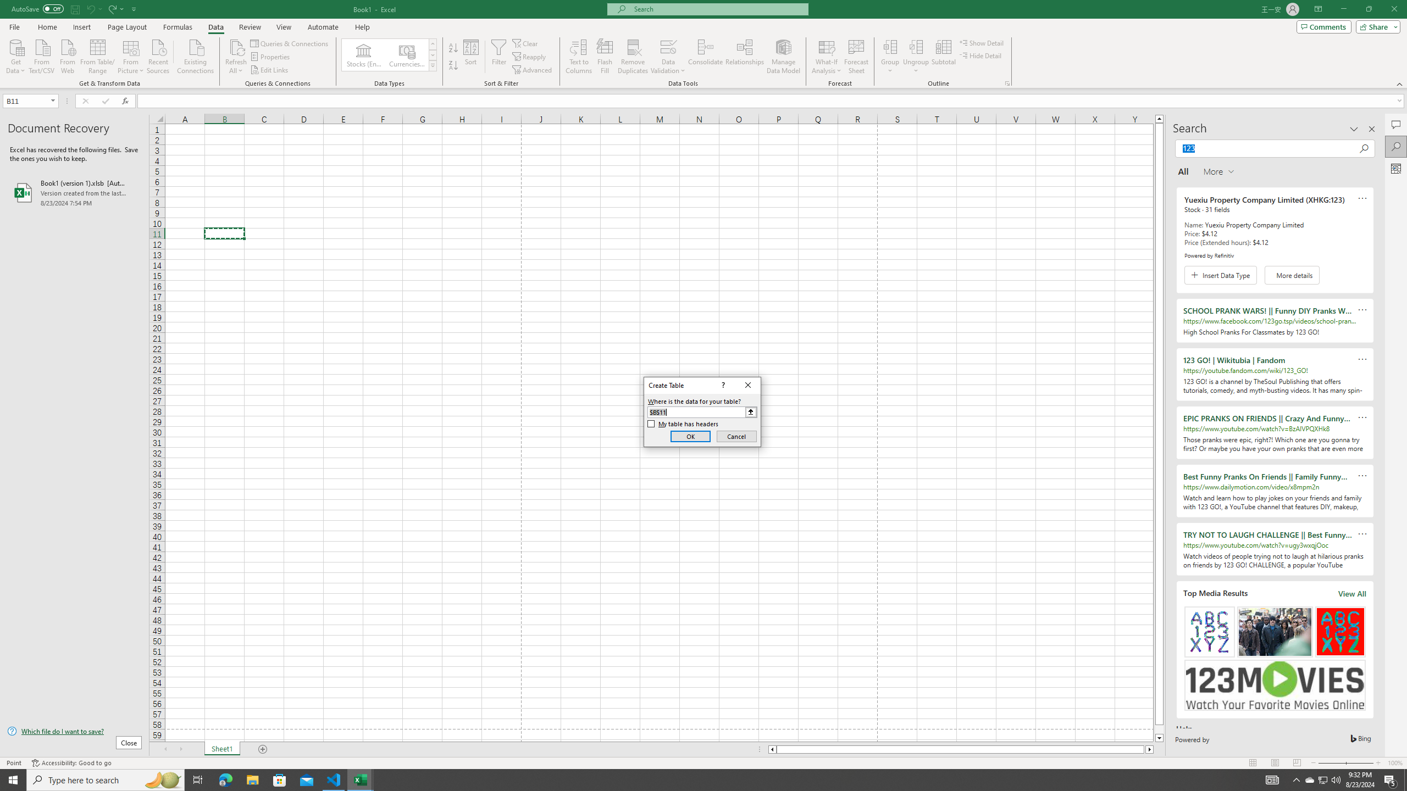  I want to click on Accessibility Checker Accessibility: Good to go, so click(71, 763).